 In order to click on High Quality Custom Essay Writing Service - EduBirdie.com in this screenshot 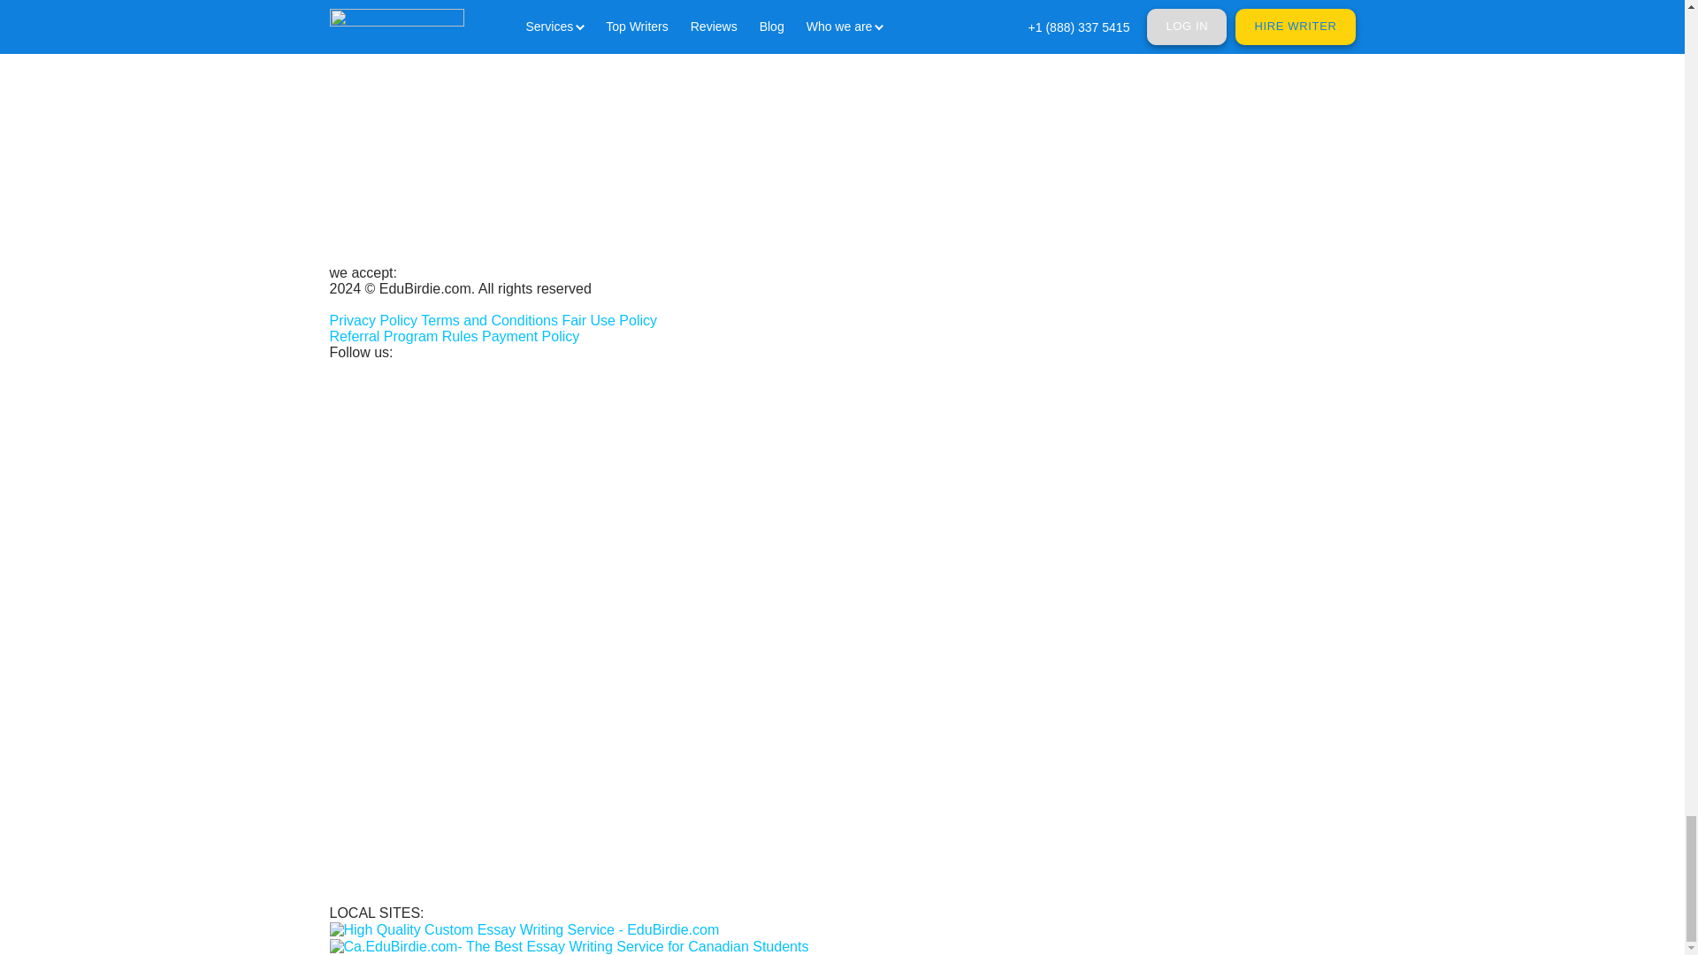, I will do `click(524, 928)`.